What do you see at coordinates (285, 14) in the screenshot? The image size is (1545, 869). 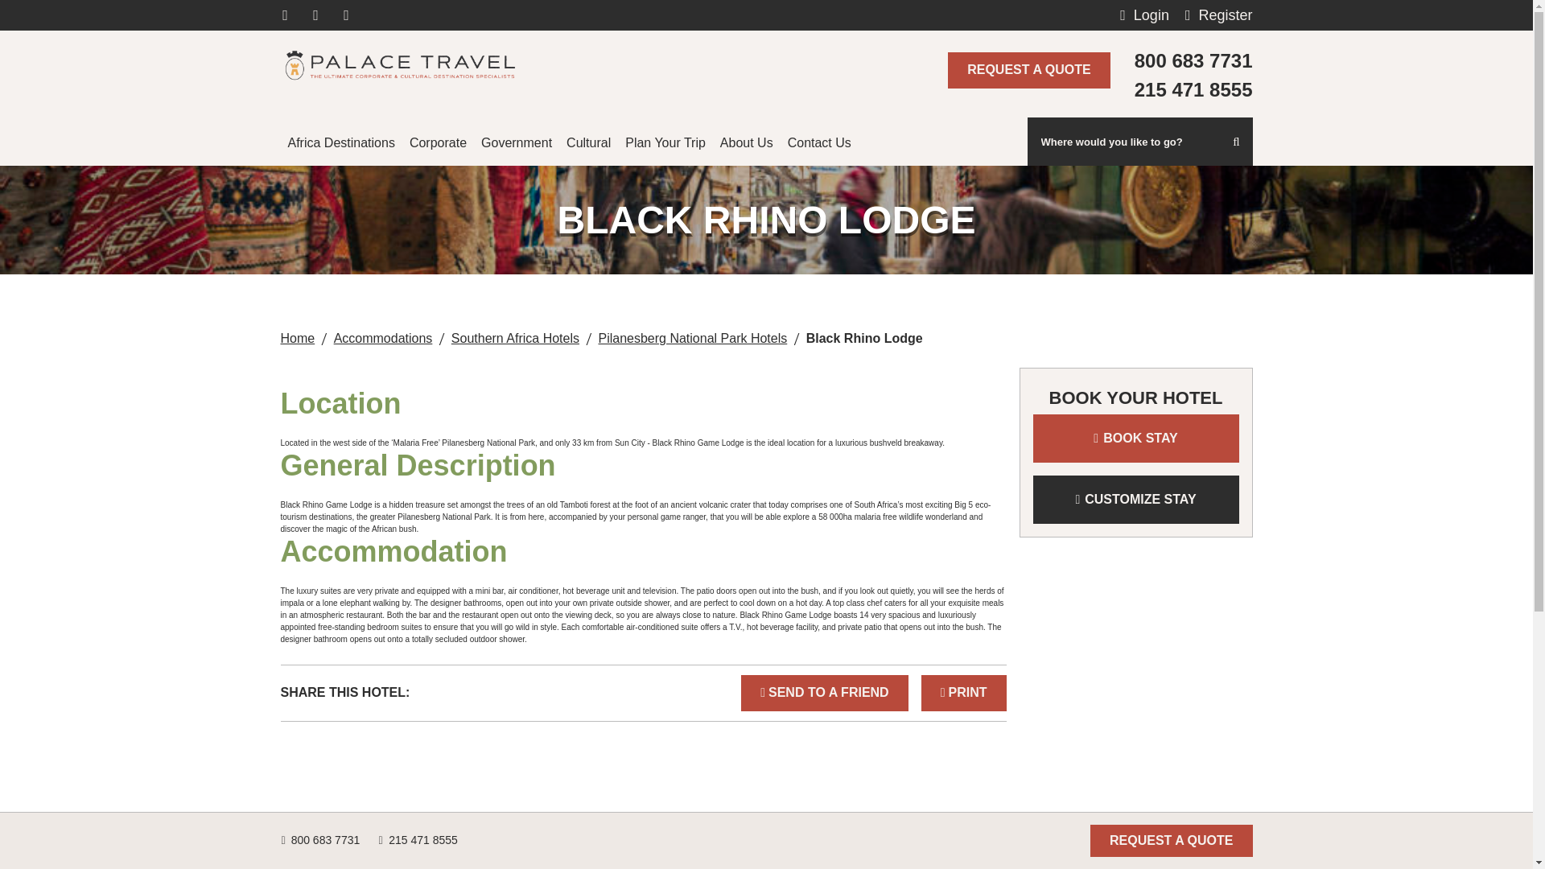 I see `Facebook` at bounding box center [285, 14].